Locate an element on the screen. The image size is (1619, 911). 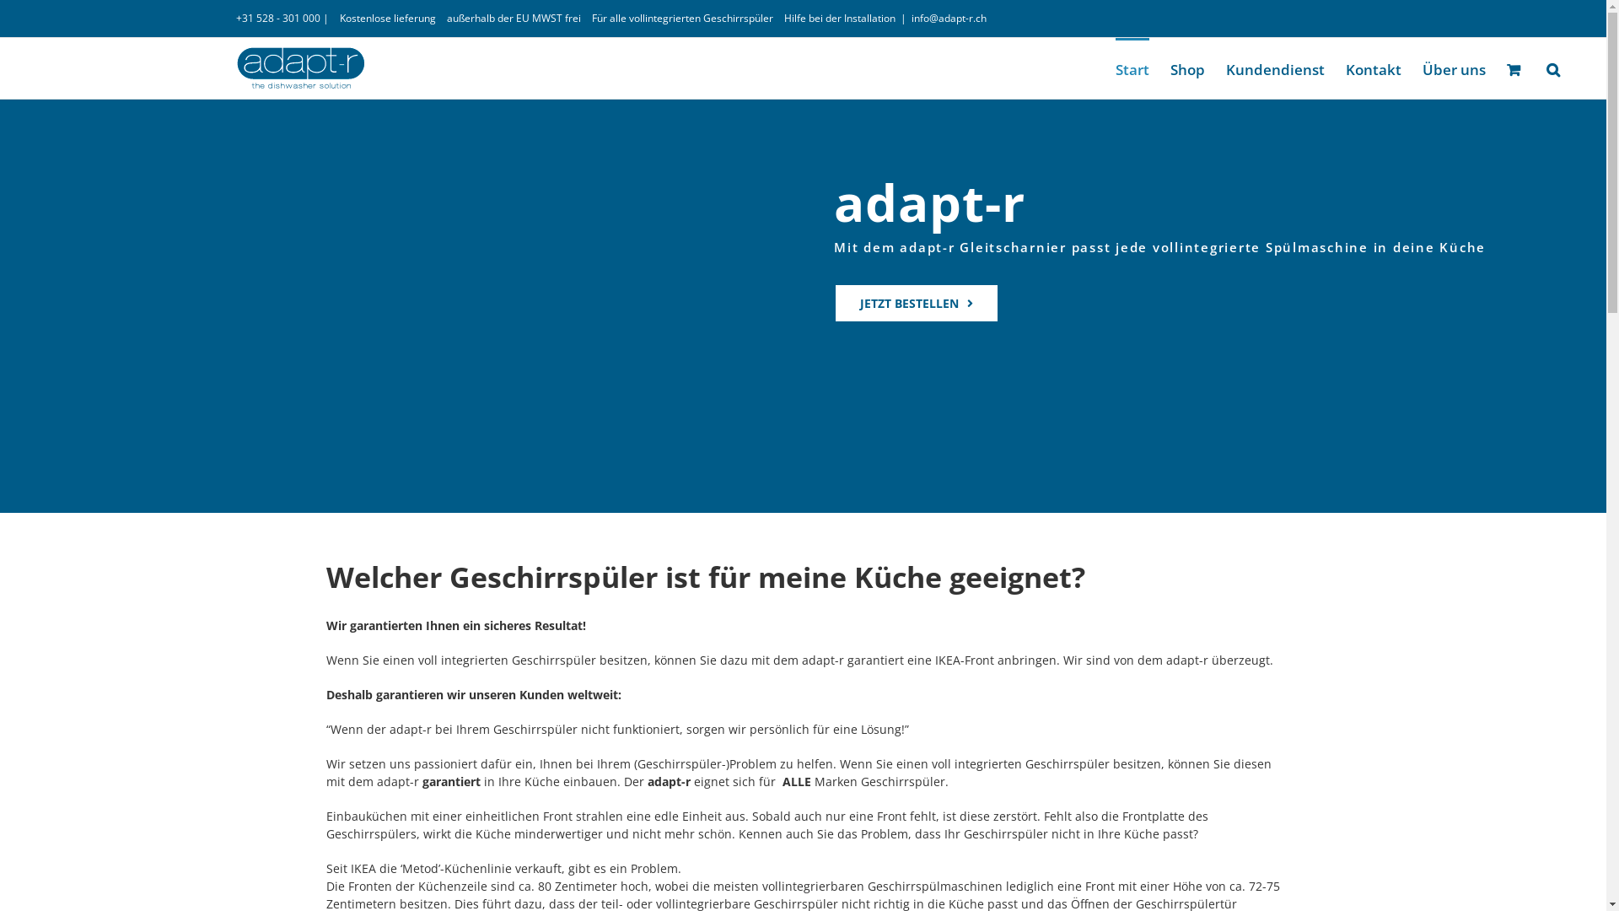
Suche is located at coordinates (1553, 68).